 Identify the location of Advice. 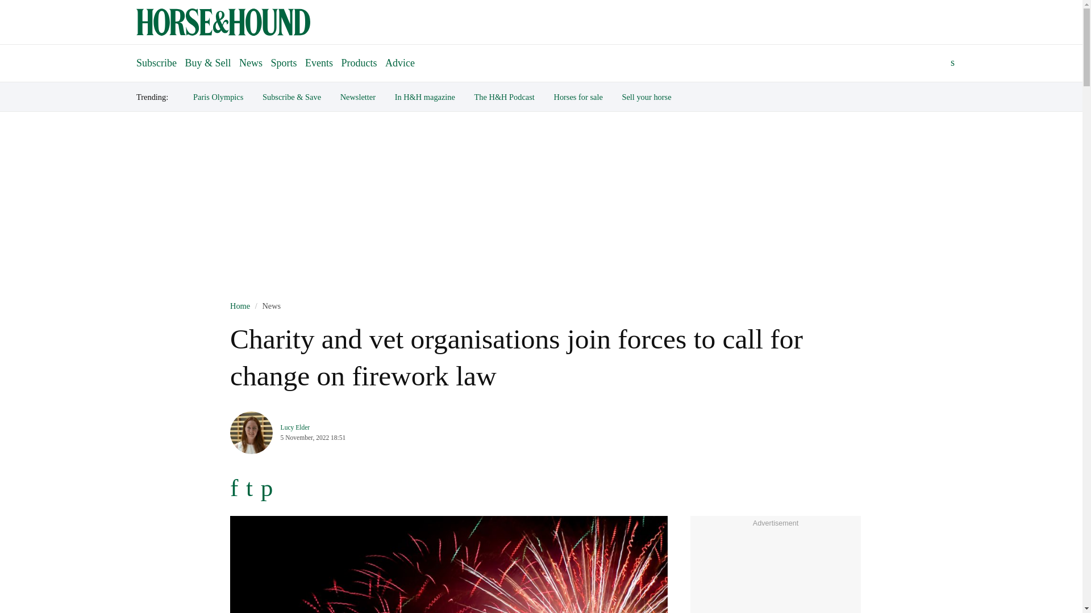
(400, 62).